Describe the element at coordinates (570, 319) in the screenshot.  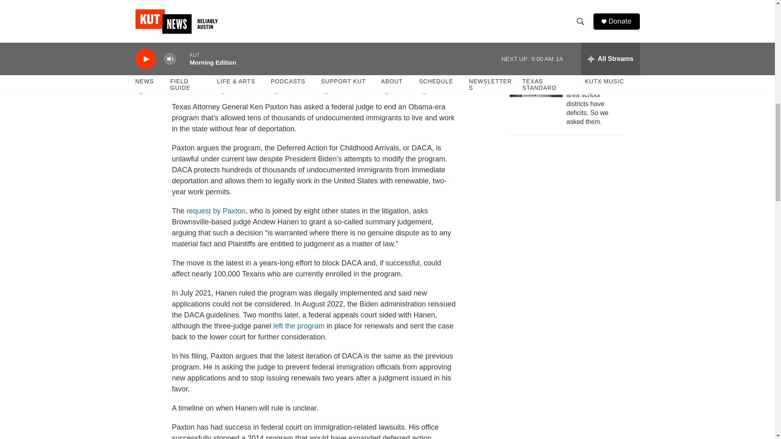
I see `3rd party ad content` at that location.